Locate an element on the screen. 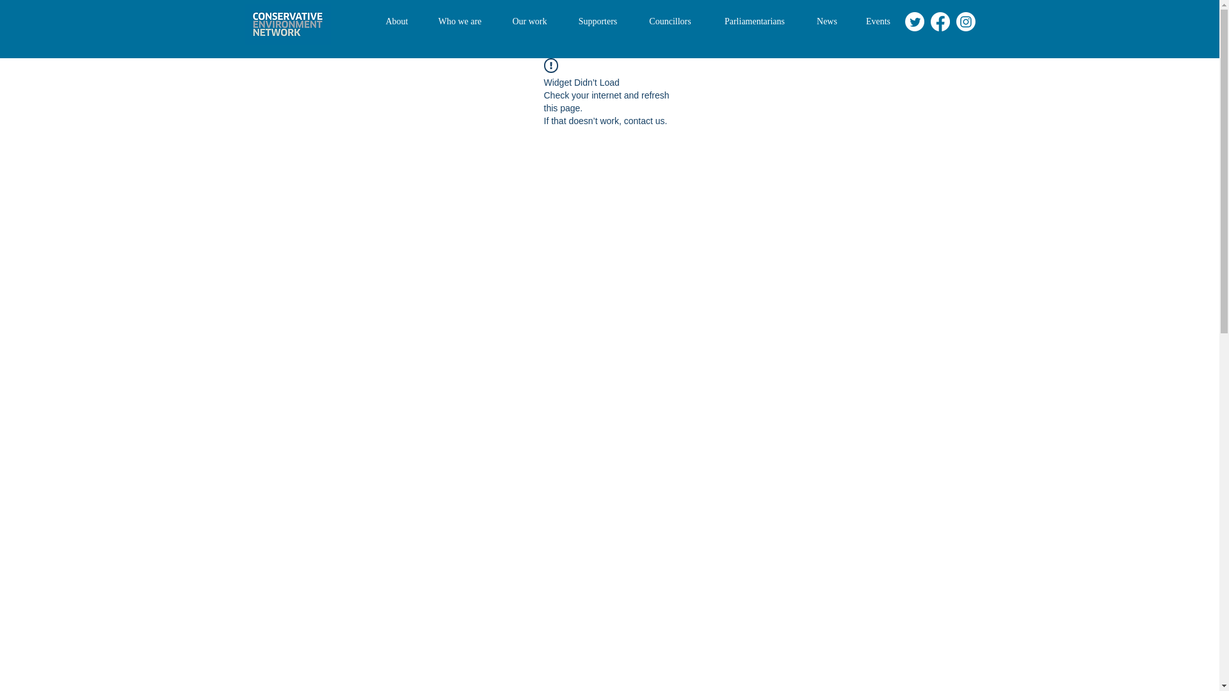  Supporters is located at coordinates (597, 22).